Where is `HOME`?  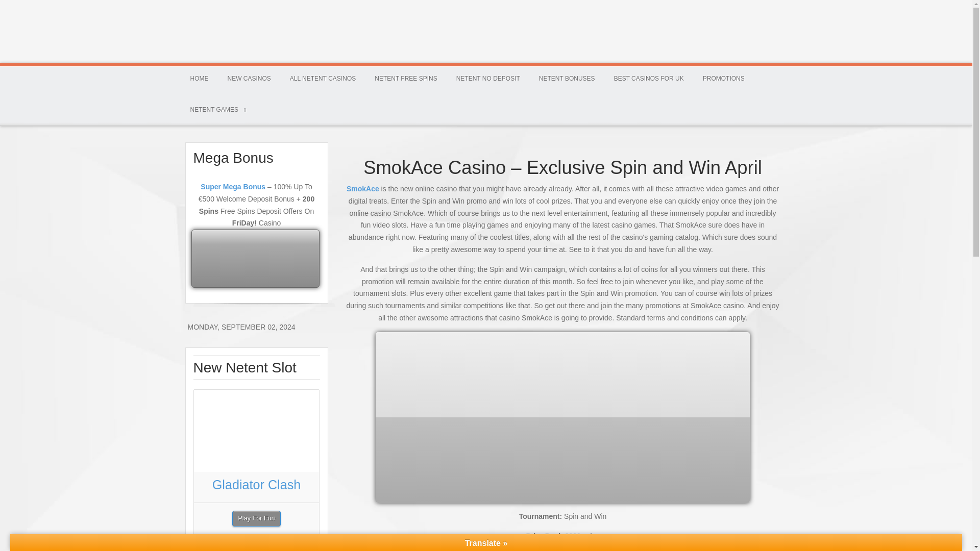 HOME is located at coordinates (199, 79).